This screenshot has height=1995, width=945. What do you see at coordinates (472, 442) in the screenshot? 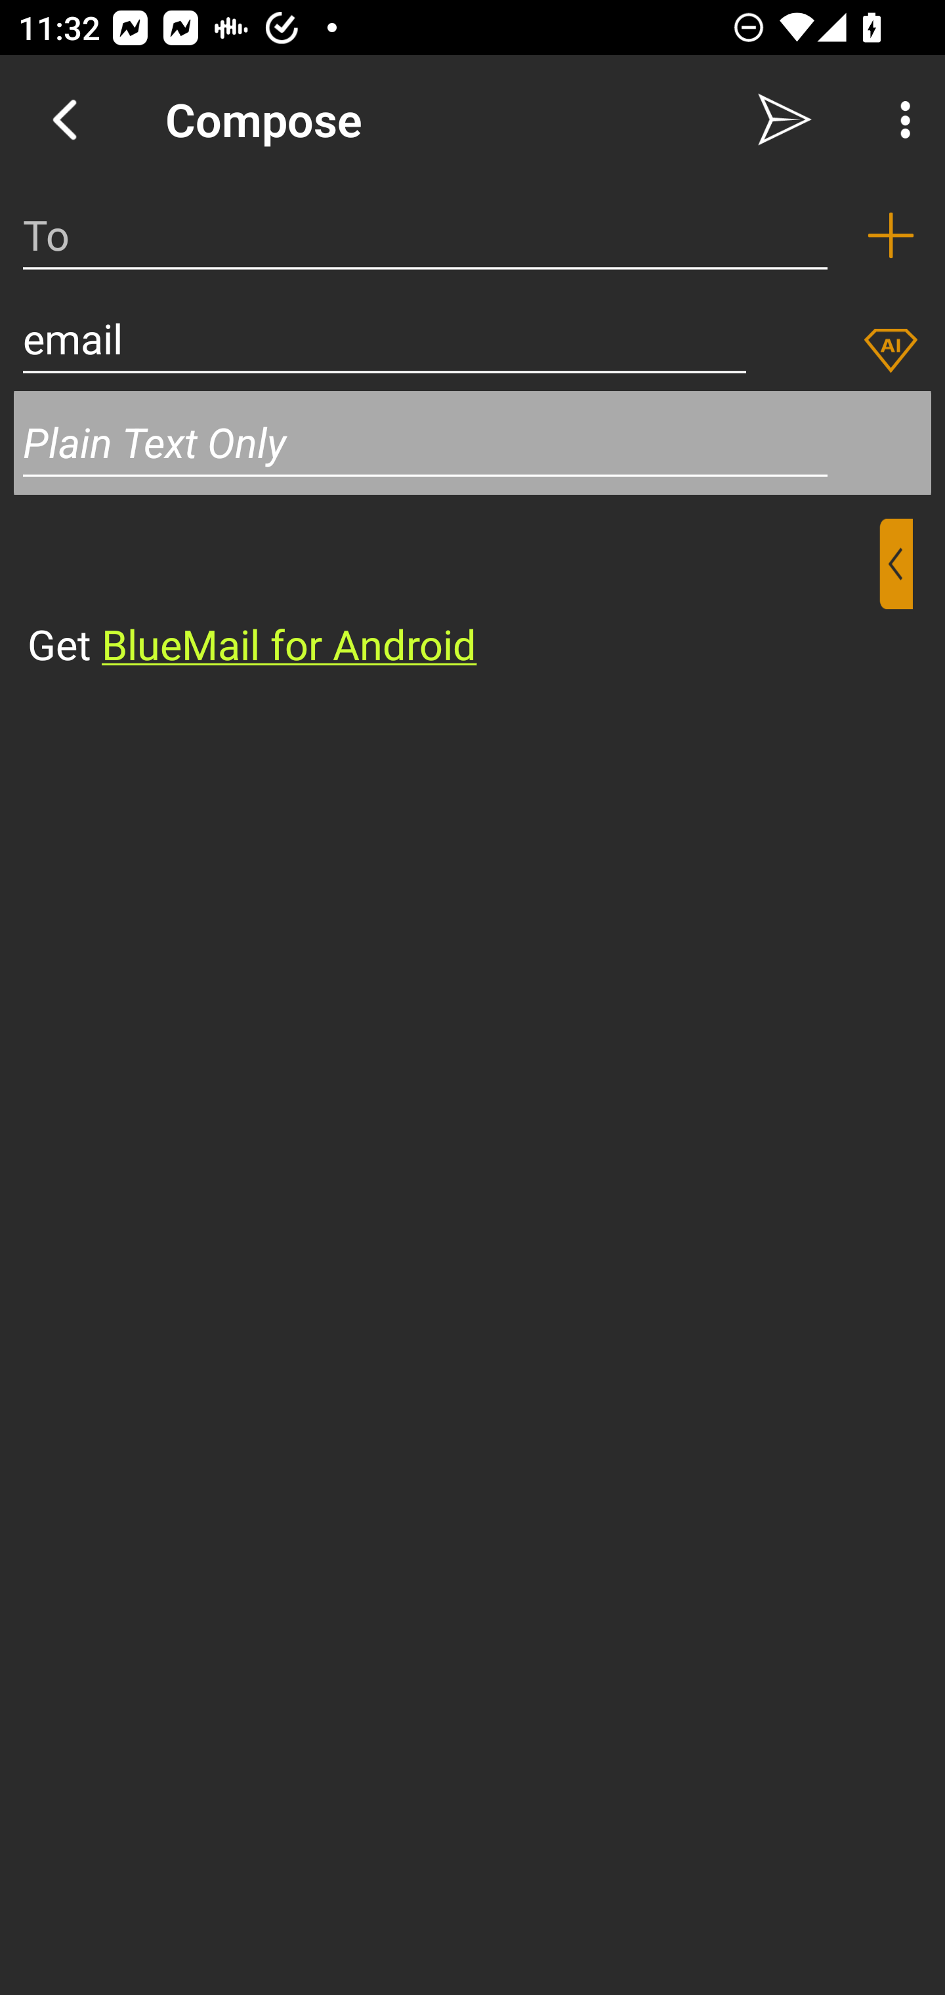
I see `Plain Text Only` at bounding box center [472, 442].